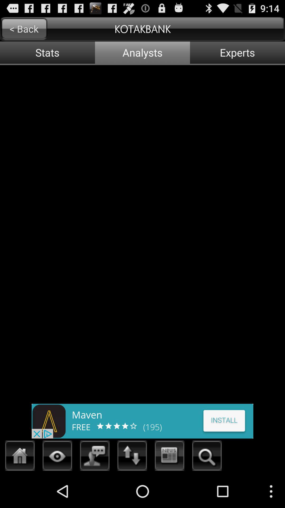 This screenshot has width=285, height=508. I want to click on home, so click(20, 457).